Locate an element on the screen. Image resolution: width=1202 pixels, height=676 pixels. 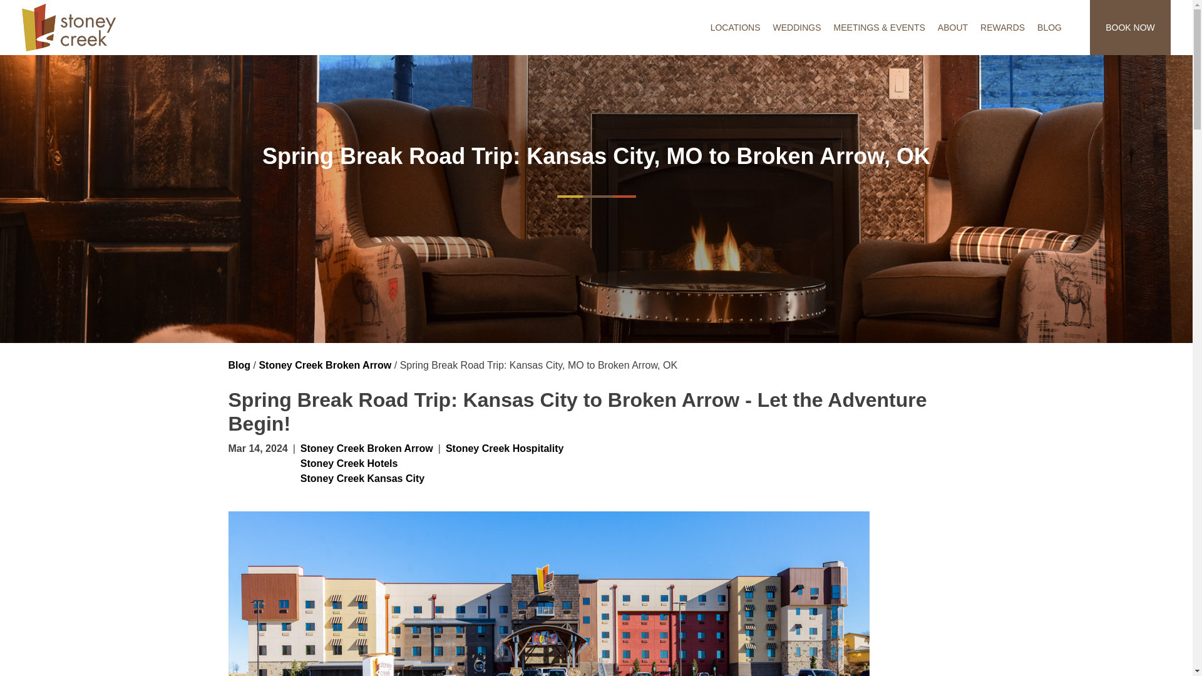
LOCATIONS is located at coordinates (735, 27).